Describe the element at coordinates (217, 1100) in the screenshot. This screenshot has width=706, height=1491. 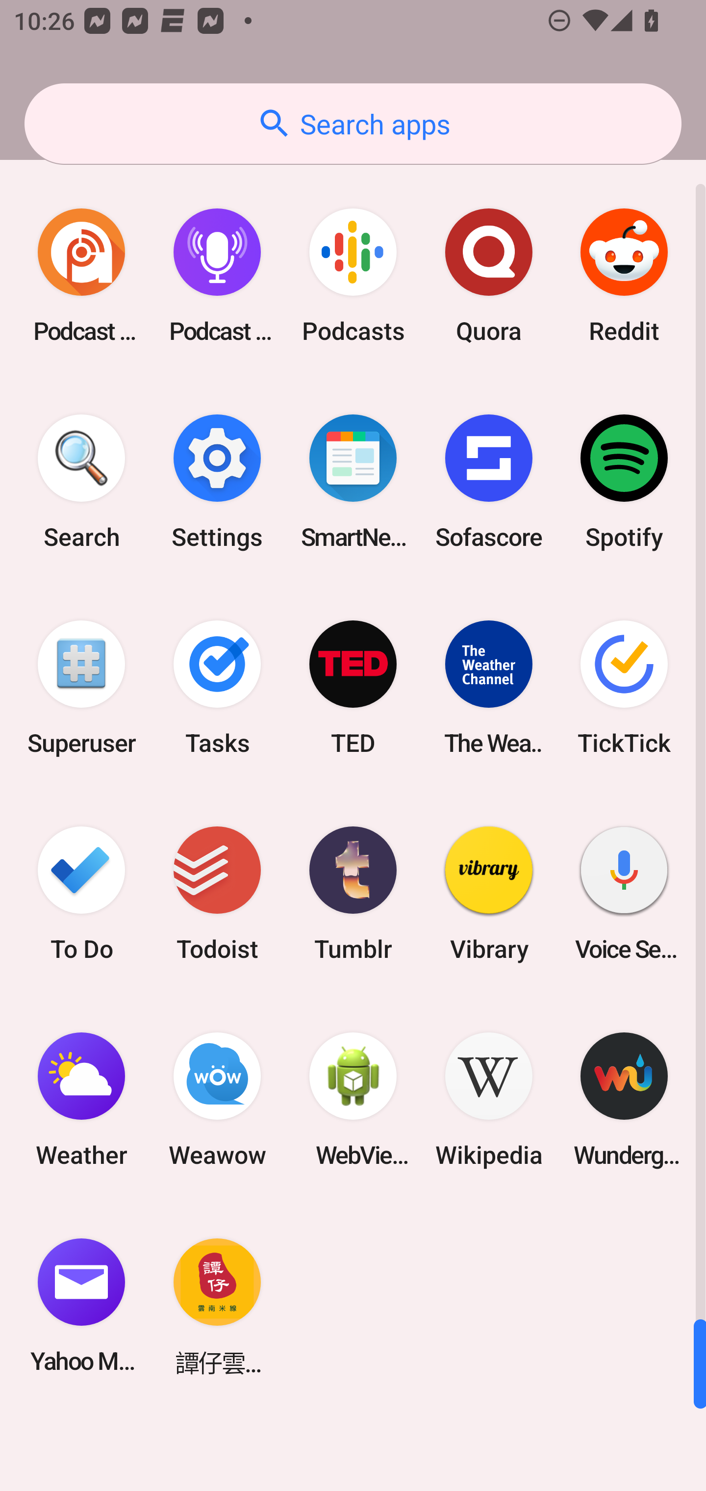
I see `Weawow` at that location.